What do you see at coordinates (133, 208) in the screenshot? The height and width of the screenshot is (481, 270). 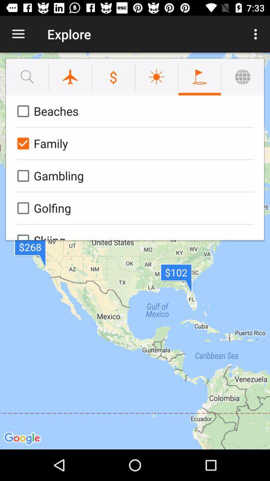 I see `press the golfing icon` at bounding box center [133, 208].